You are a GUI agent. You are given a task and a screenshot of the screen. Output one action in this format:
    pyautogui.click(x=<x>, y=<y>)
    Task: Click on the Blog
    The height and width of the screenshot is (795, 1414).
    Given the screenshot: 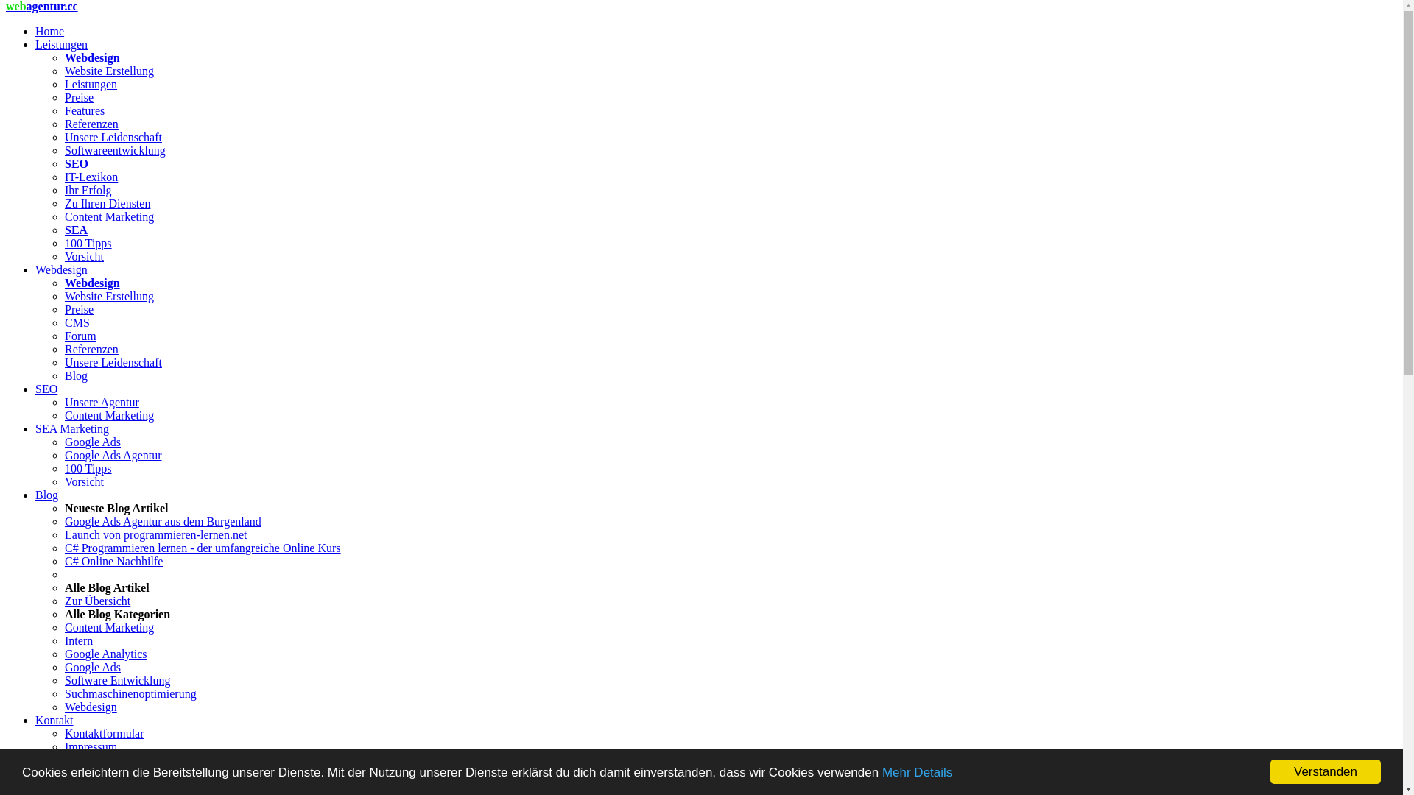 What is the action you would take?
    pyautogui.click(x=77, y=375)
    